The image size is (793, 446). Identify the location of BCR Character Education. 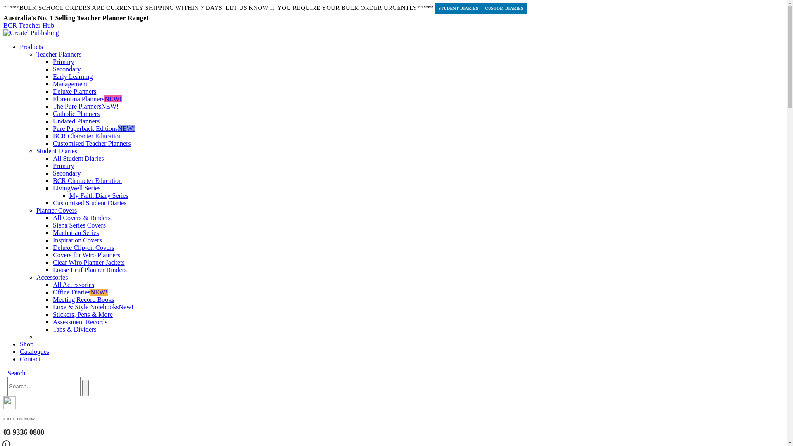
(88, 181).